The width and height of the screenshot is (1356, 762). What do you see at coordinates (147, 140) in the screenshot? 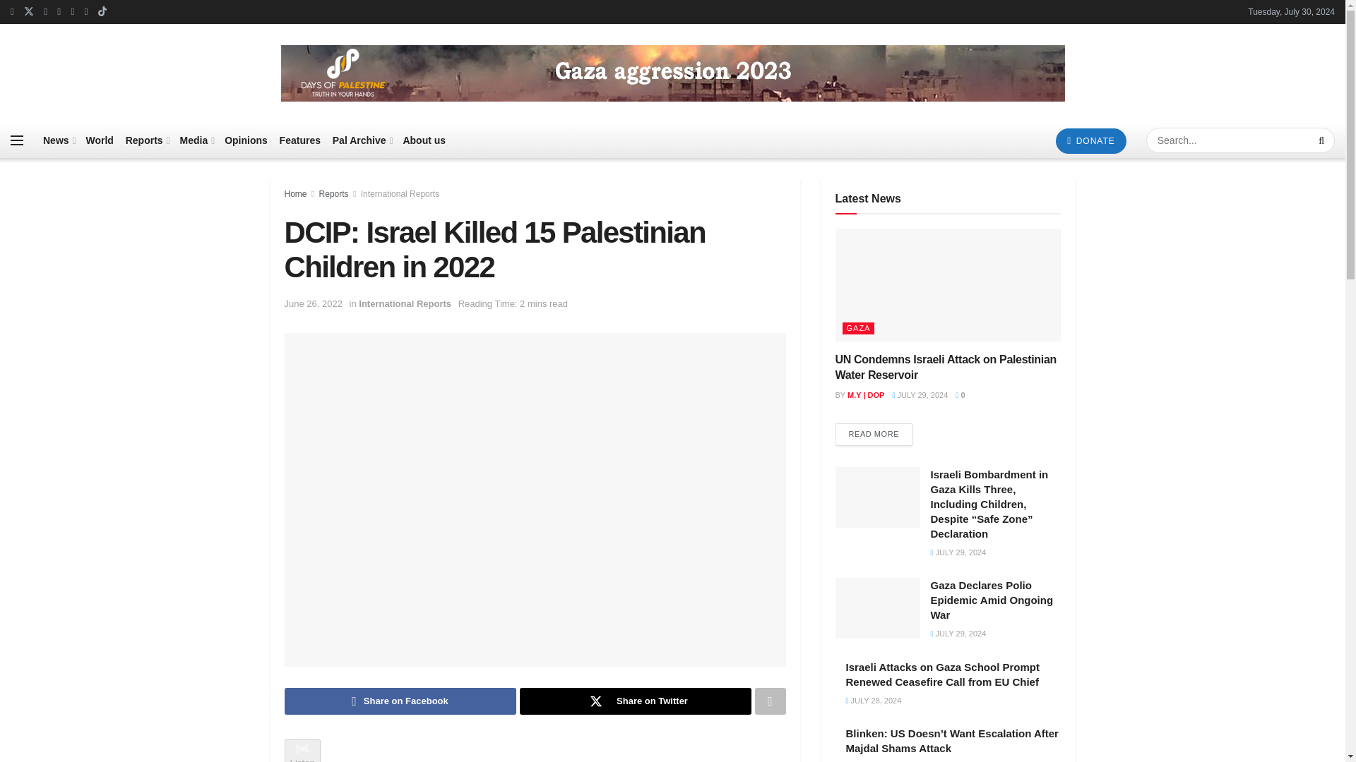
I see `Reports` at bounding box center [147, 140].